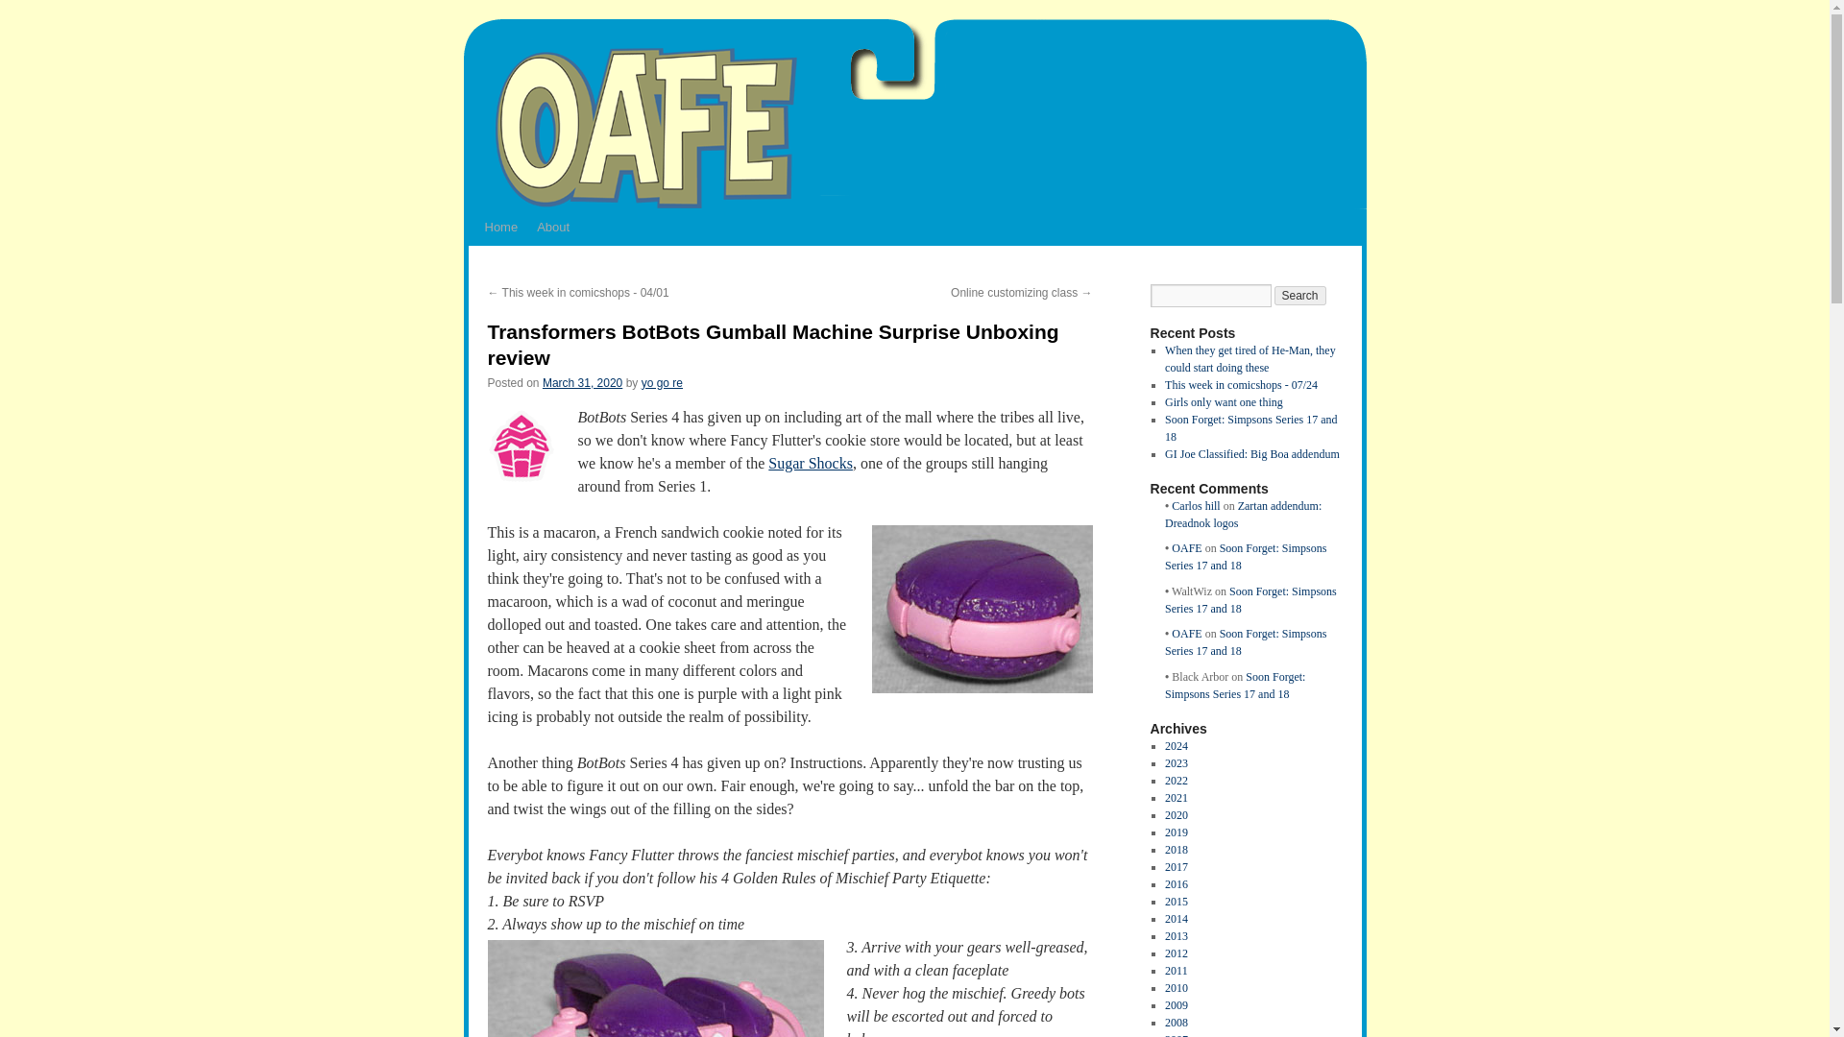 This screenshot has height=1037, width=1844. What do you see at coordinates (521, 446) in the screenshot?
I see `Sugar Shocks` at bounding box center [521, 446].